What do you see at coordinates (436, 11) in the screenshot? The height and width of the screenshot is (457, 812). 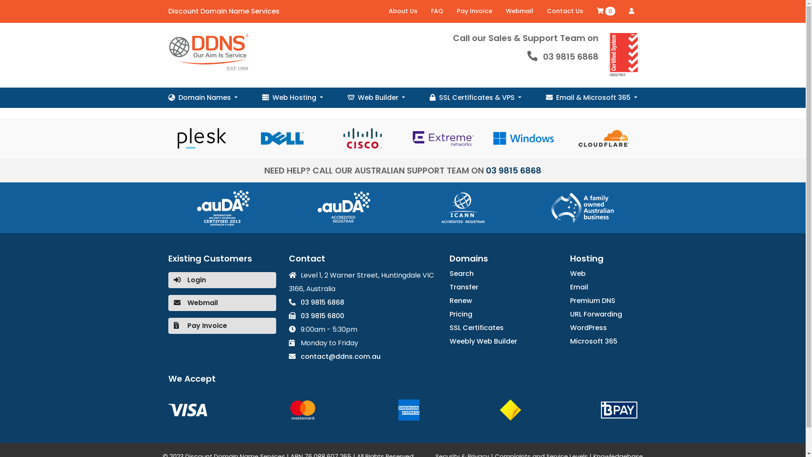 I see `FAQ` at bounding box center [436, 11].